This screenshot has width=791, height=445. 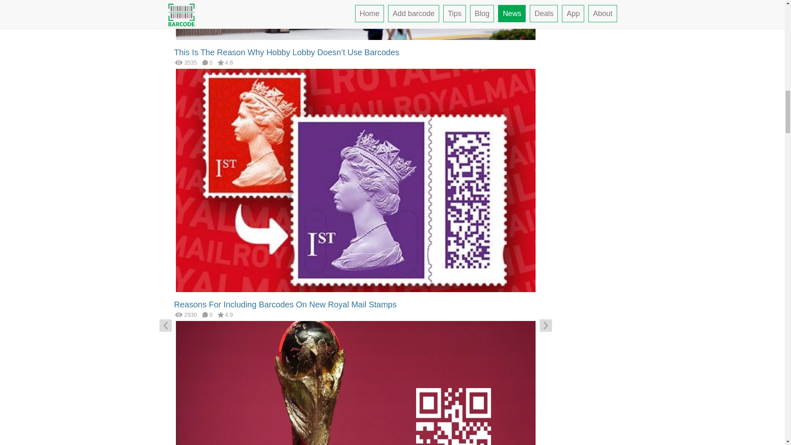 What do you see at coordinates (355, 433) in the screenshot?
I see `QR Codes Appeared in FIFA World Cup in Qatar: Is It Good?` at bounding box center [355, 433].